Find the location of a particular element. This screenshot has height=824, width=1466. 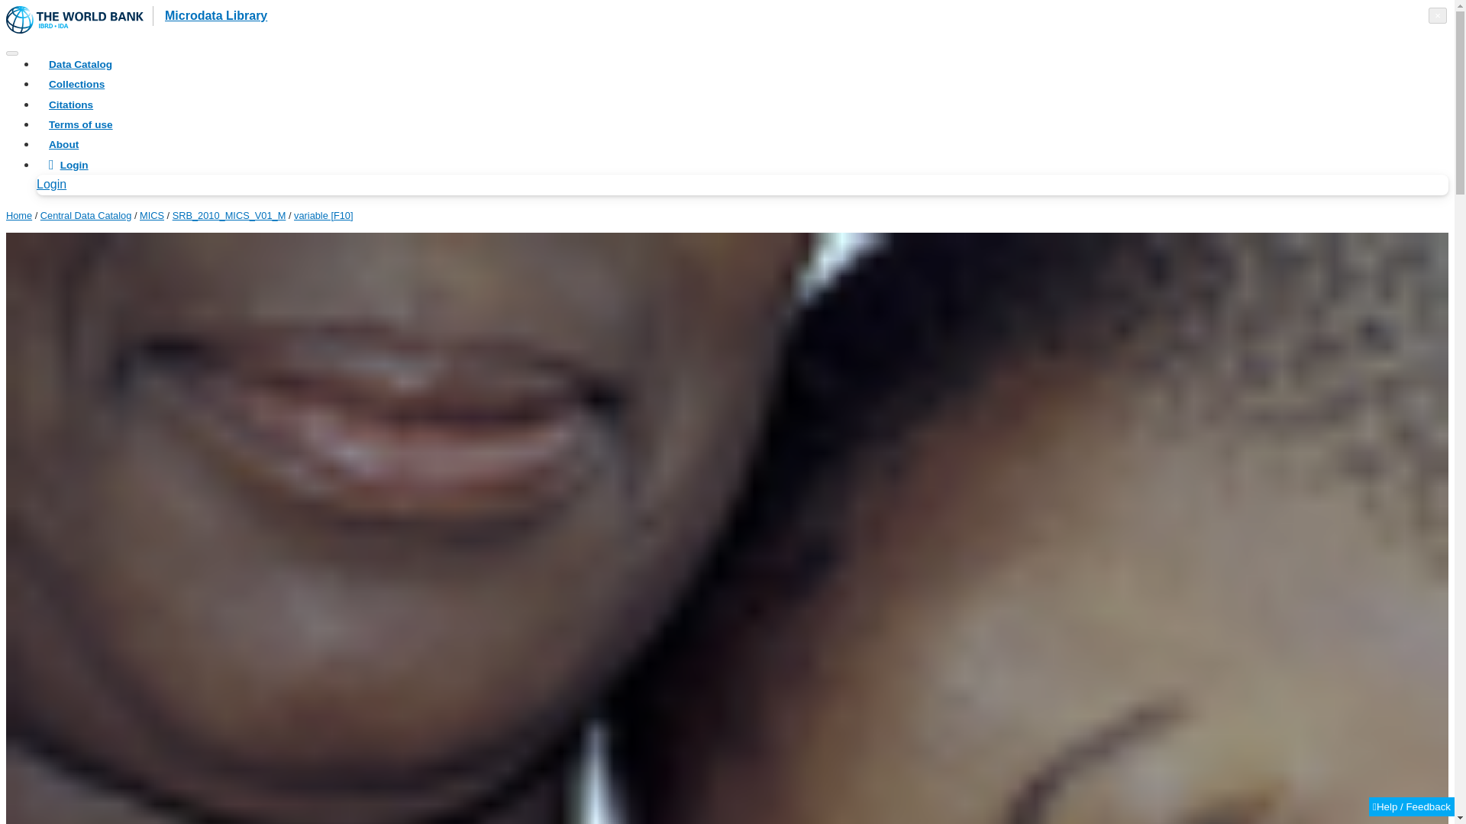

About is located at coordinates (63, 143).